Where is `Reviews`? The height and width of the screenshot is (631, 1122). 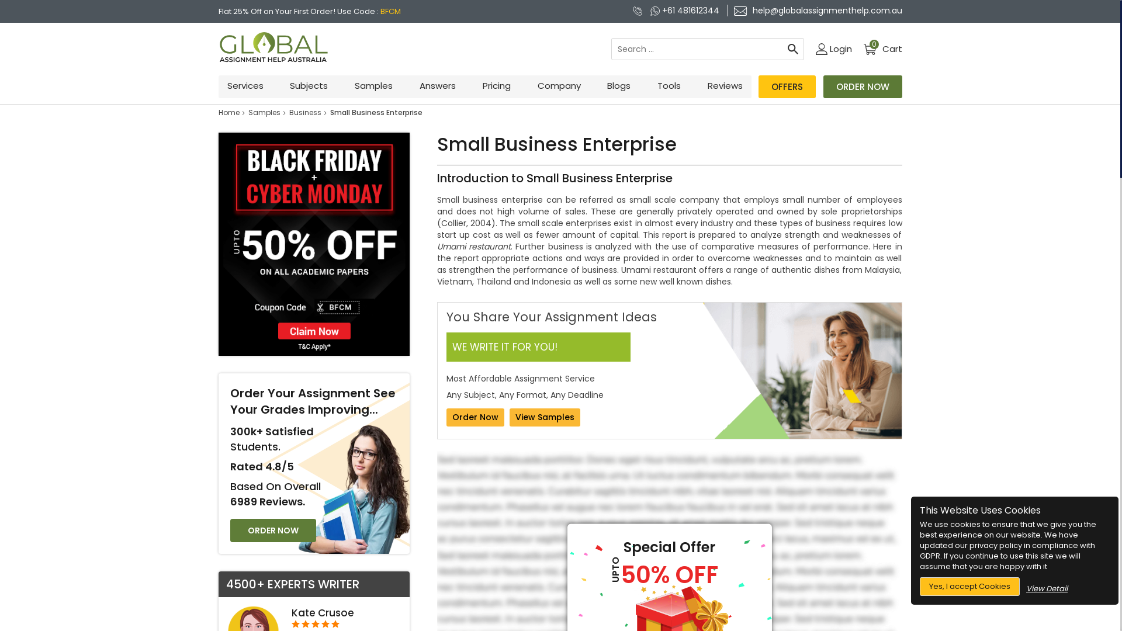
Reviews is located at coordinates (725, 85).